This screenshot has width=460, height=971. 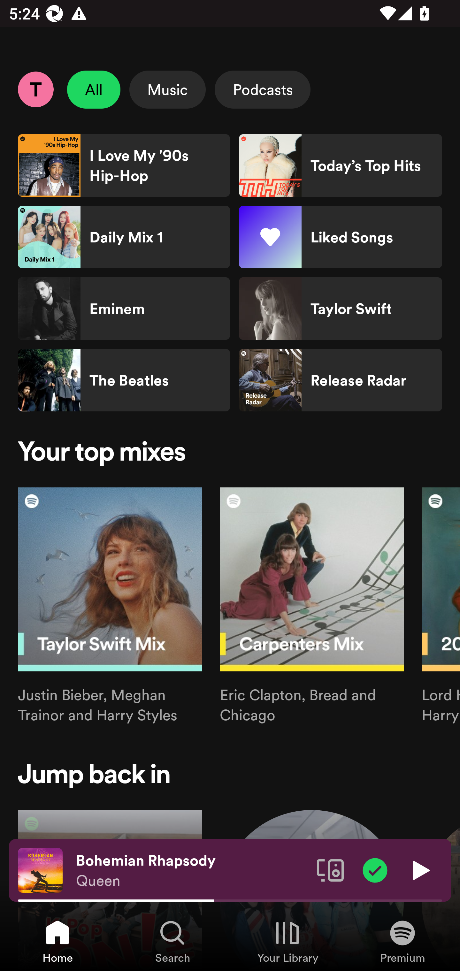 I want to click on Search, Tab 2 of 4 Search Search, so click(x=172, y=941).